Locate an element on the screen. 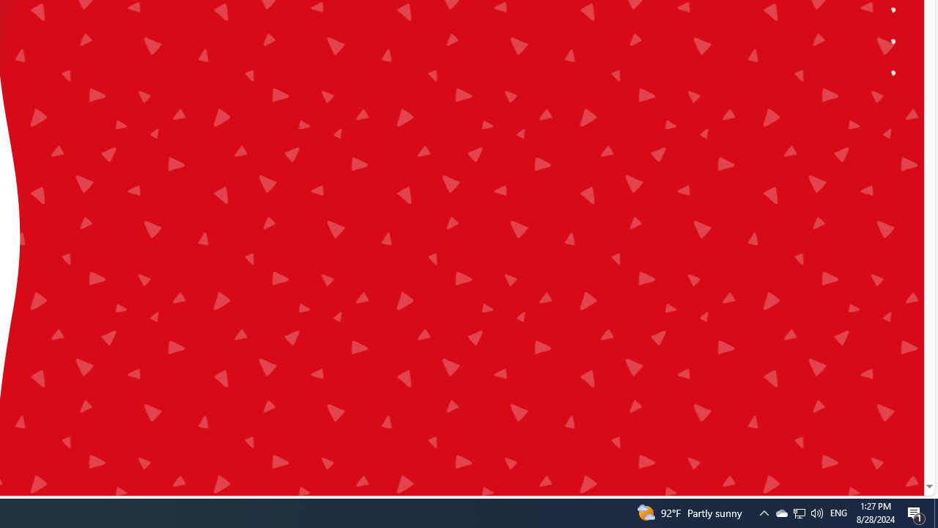  01Arts & Crafts is located at coordinates (287, 100).